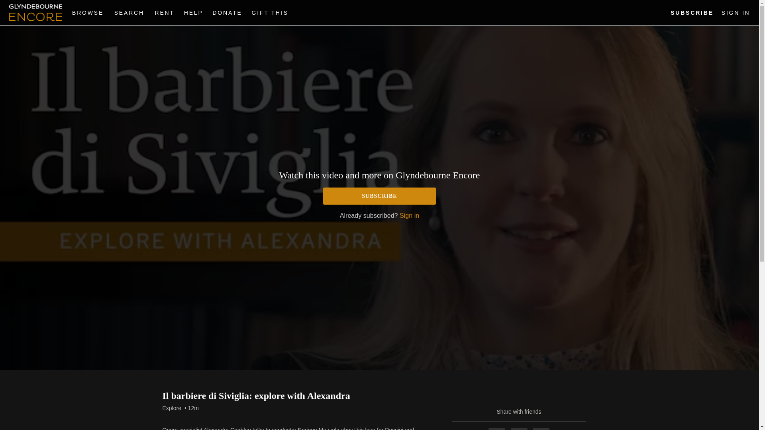  What do you see at coordinates (89, 12) in the screenshot?
I see `BROWSE` at bounding box center [89, 12].